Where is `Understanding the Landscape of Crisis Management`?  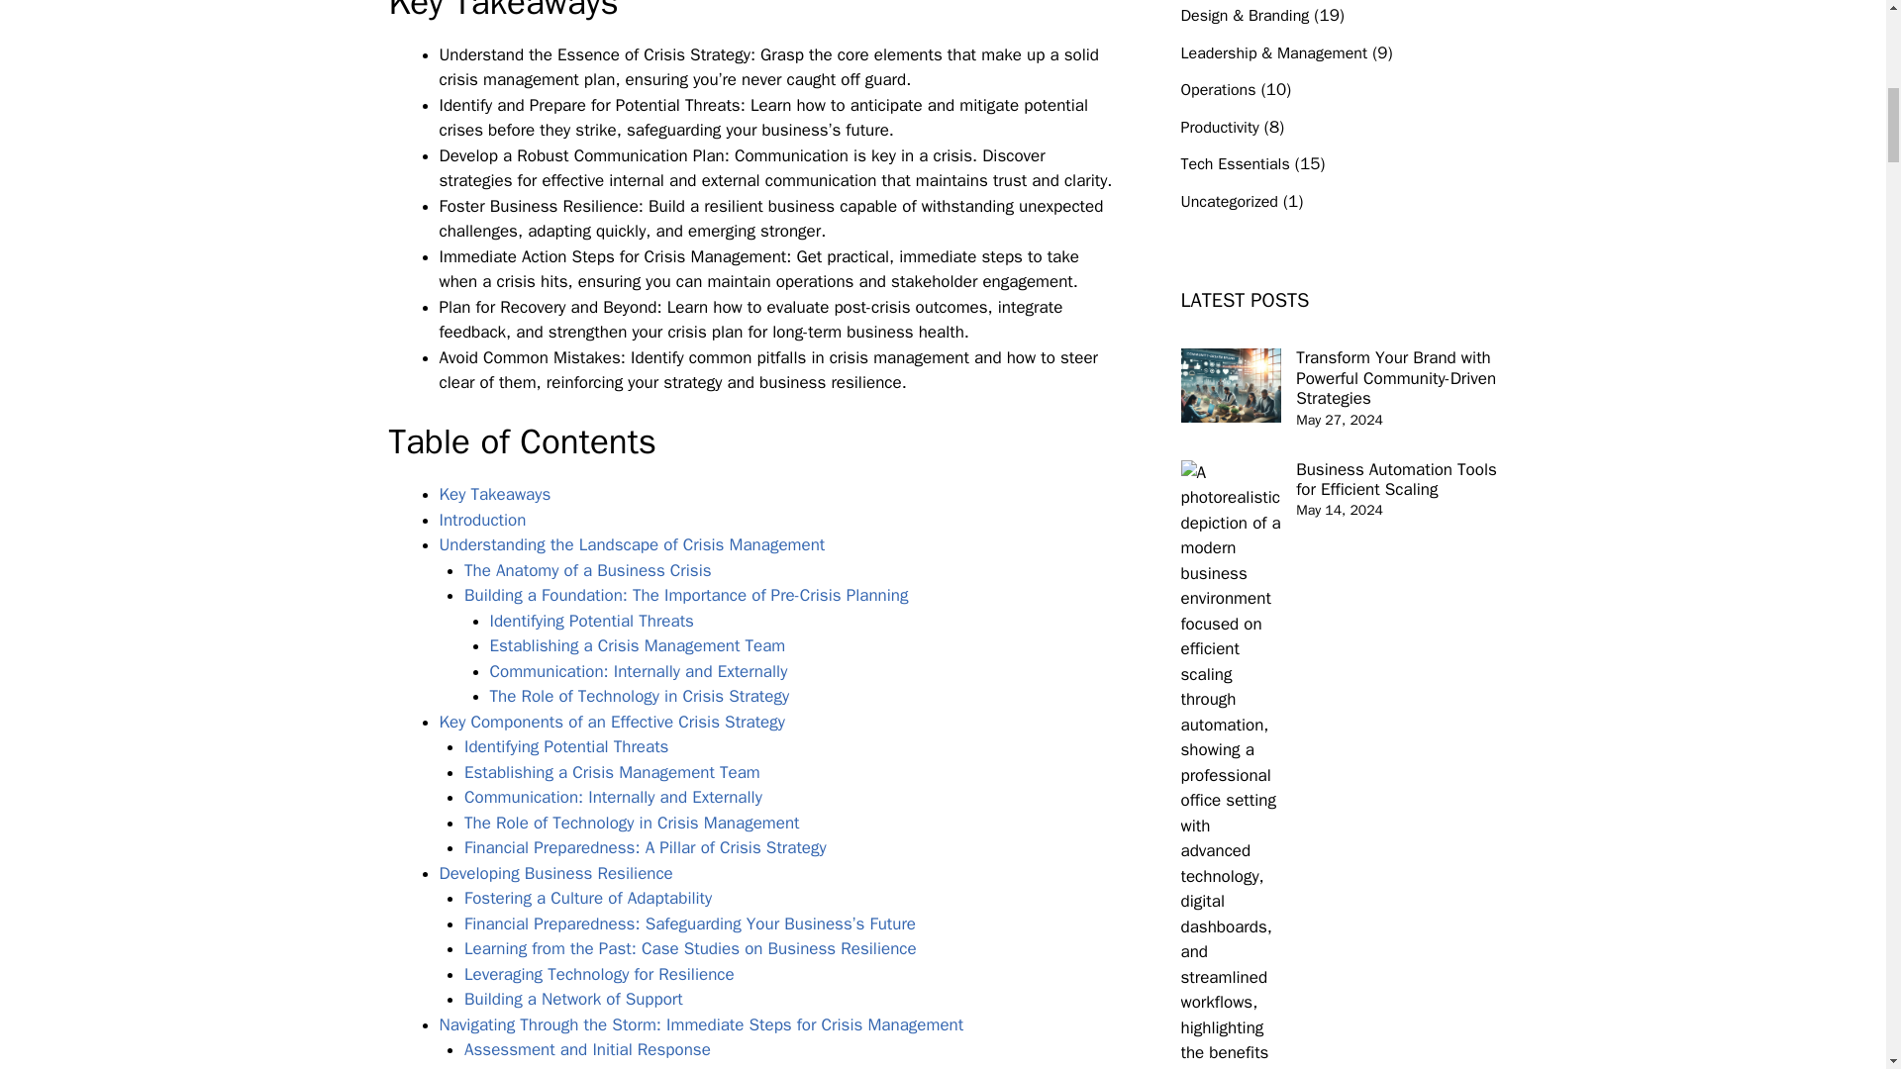
Understanding the Landscape of Crisis Management is located at coordinates (632, 544).